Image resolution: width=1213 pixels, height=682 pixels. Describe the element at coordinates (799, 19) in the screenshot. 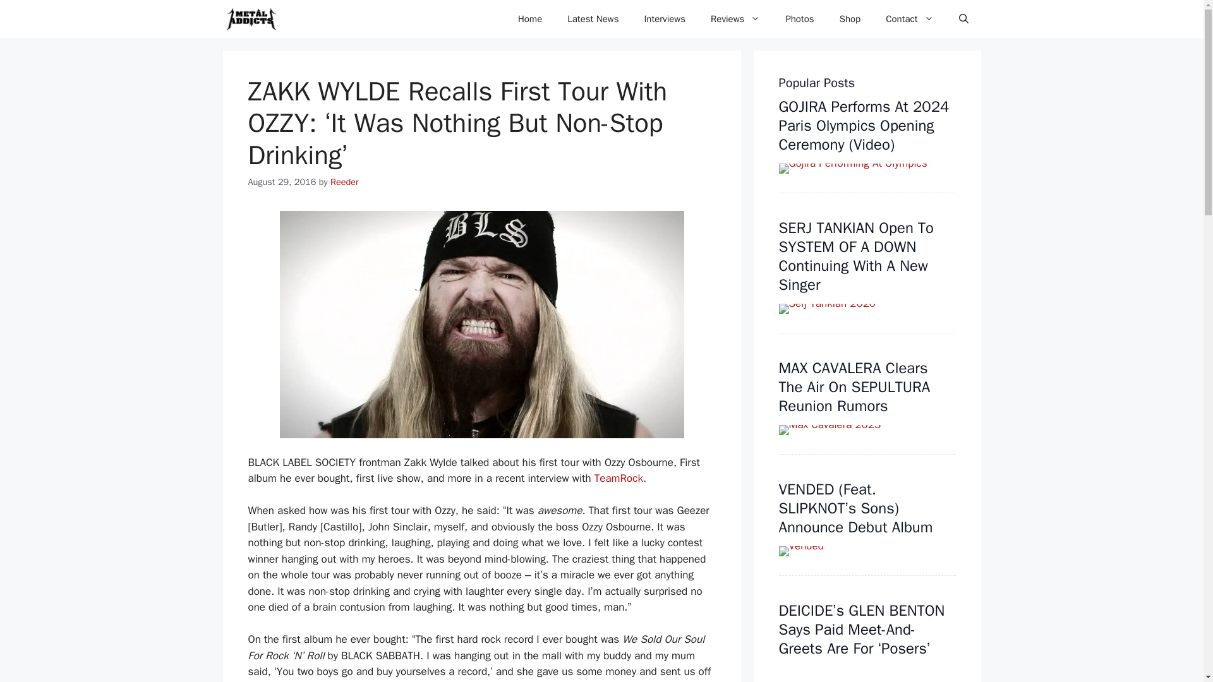

I see `Photos` at that location.